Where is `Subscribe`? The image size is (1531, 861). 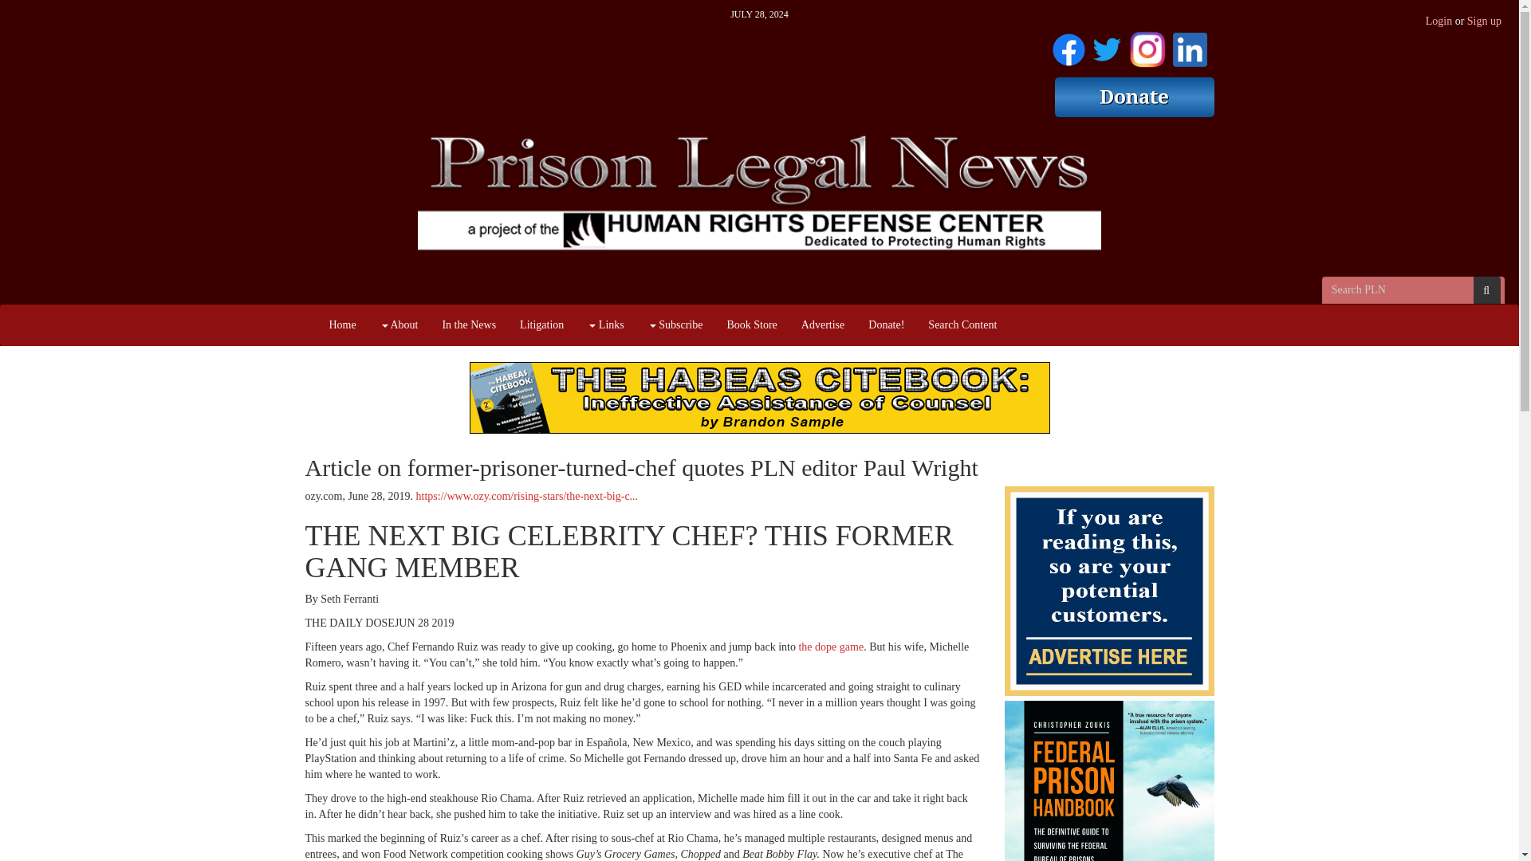 Subscribe is located at coordinates (675, 325).